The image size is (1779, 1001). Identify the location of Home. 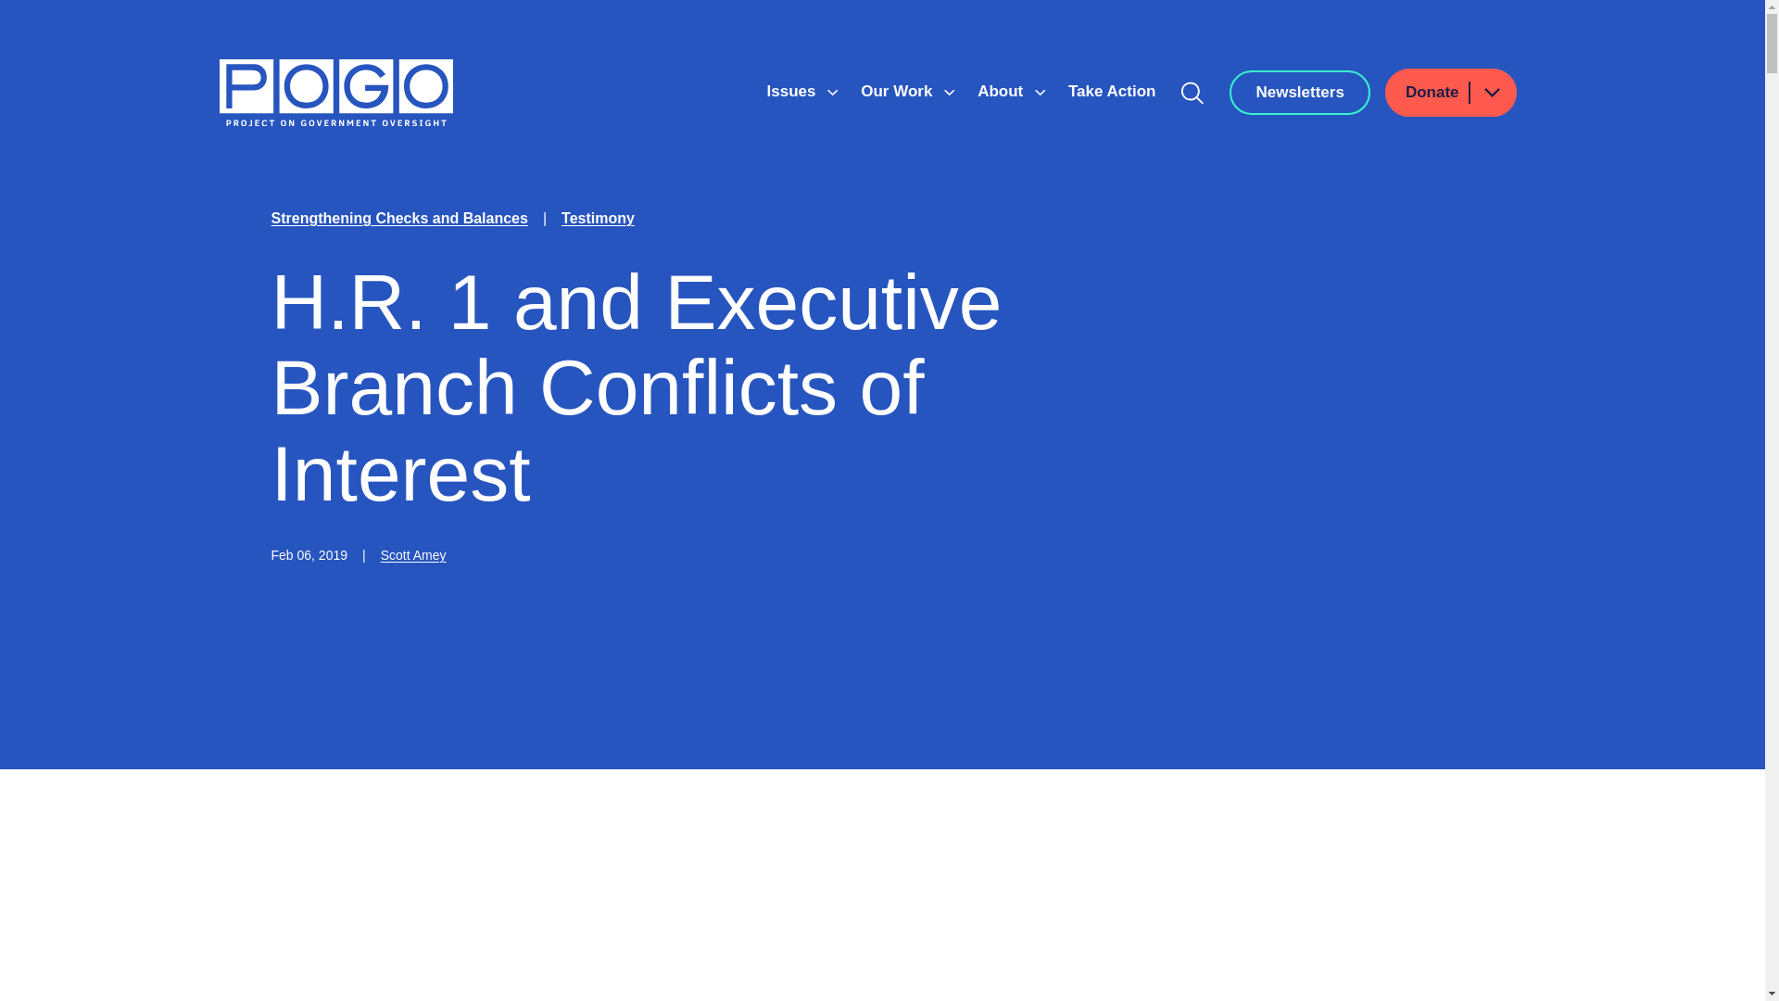
(335, 93).